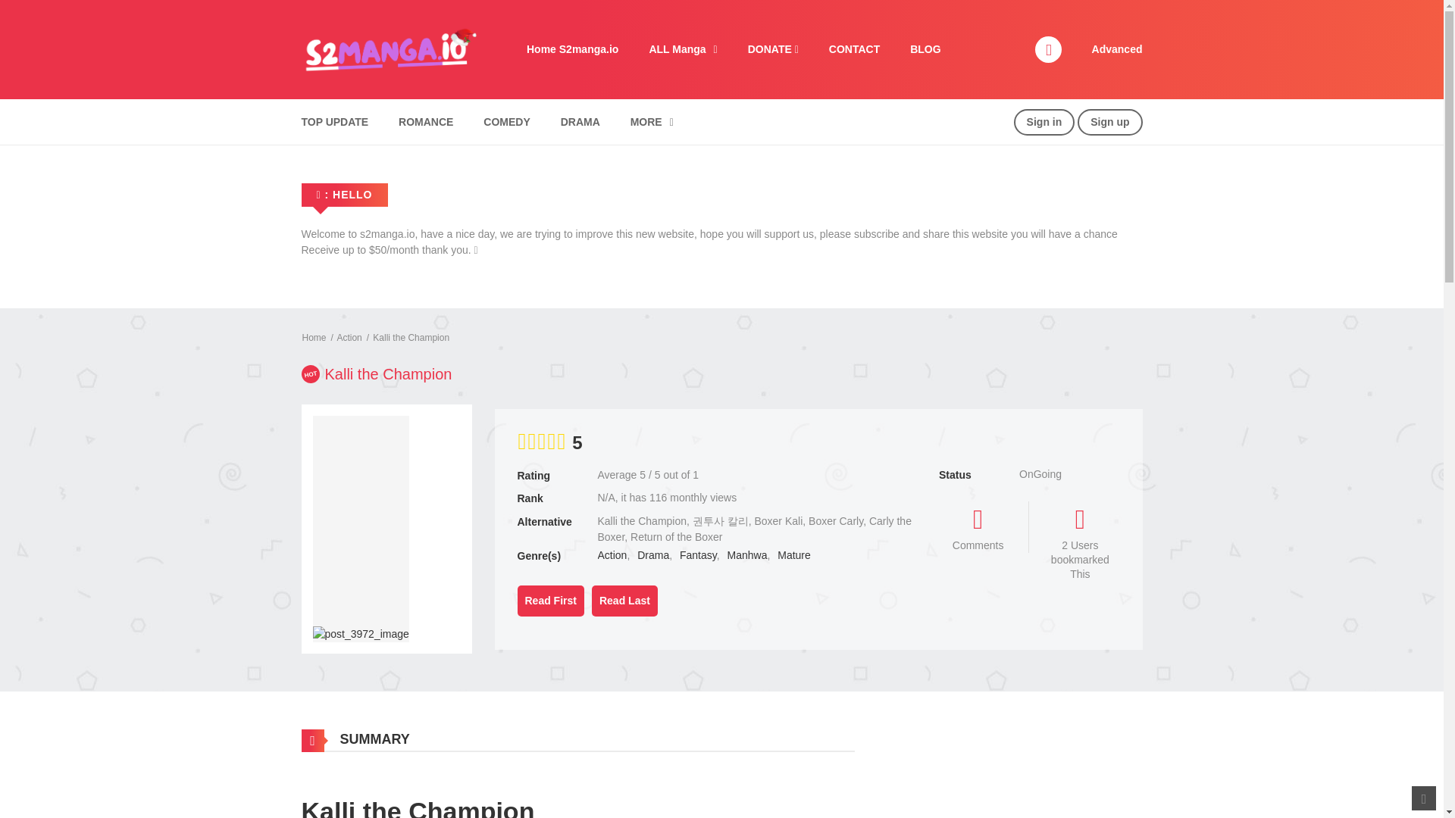 This screenshot has width=1455, height=818. Describe the element at coordinates (853, 49) in the screenshot. I see `CONTACT` at that location.